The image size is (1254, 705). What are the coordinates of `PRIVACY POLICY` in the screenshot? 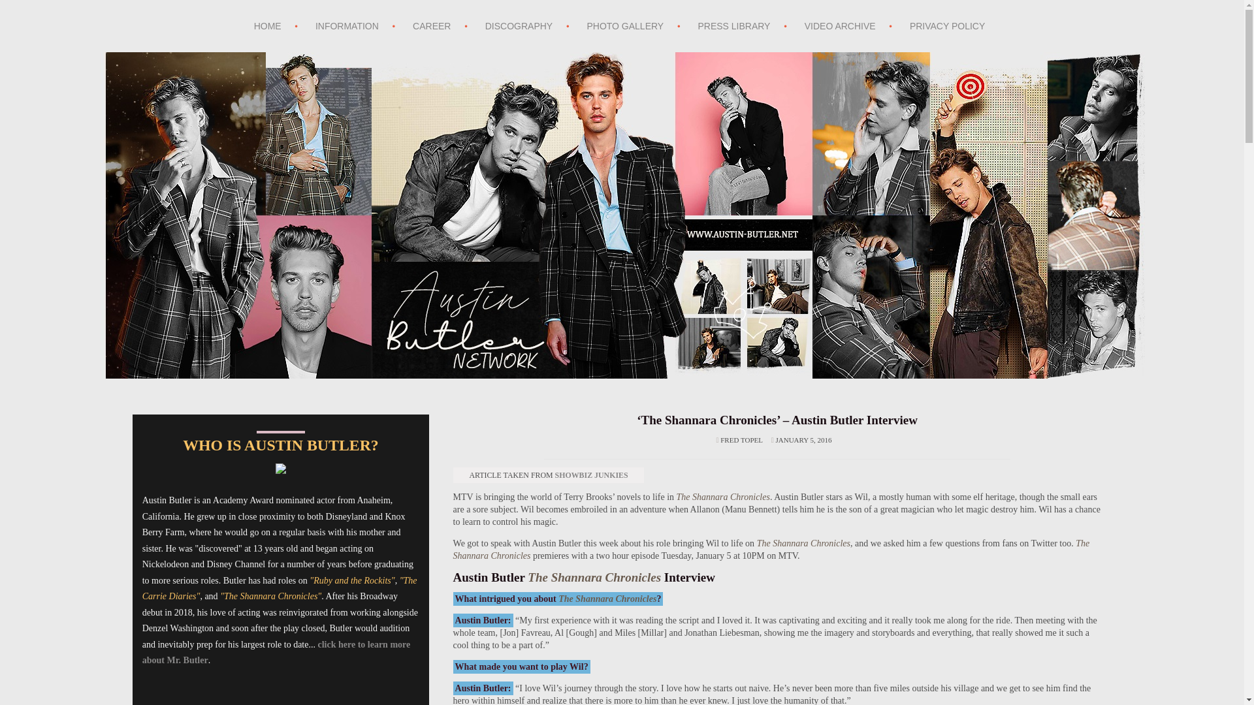 It's located at (947, 26).